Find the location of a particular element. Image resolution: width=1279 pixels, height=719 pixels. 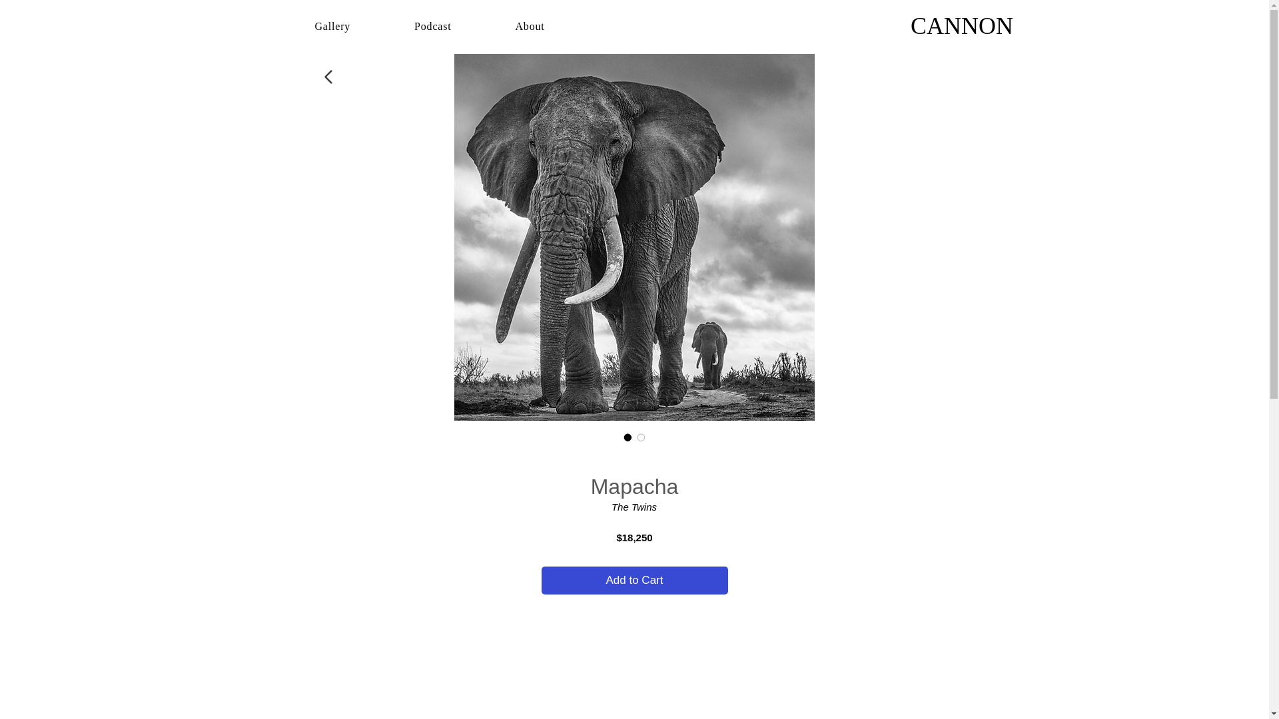

About is located at coordinates (529, 27).